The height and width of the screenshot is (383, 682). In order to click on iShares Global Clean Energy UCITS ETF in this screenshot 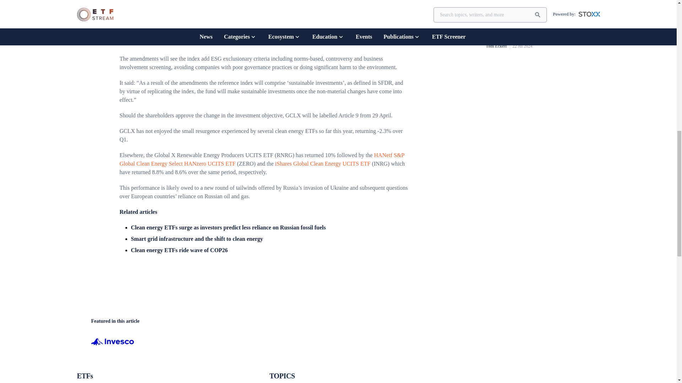, I will do `click(323, 163)`.